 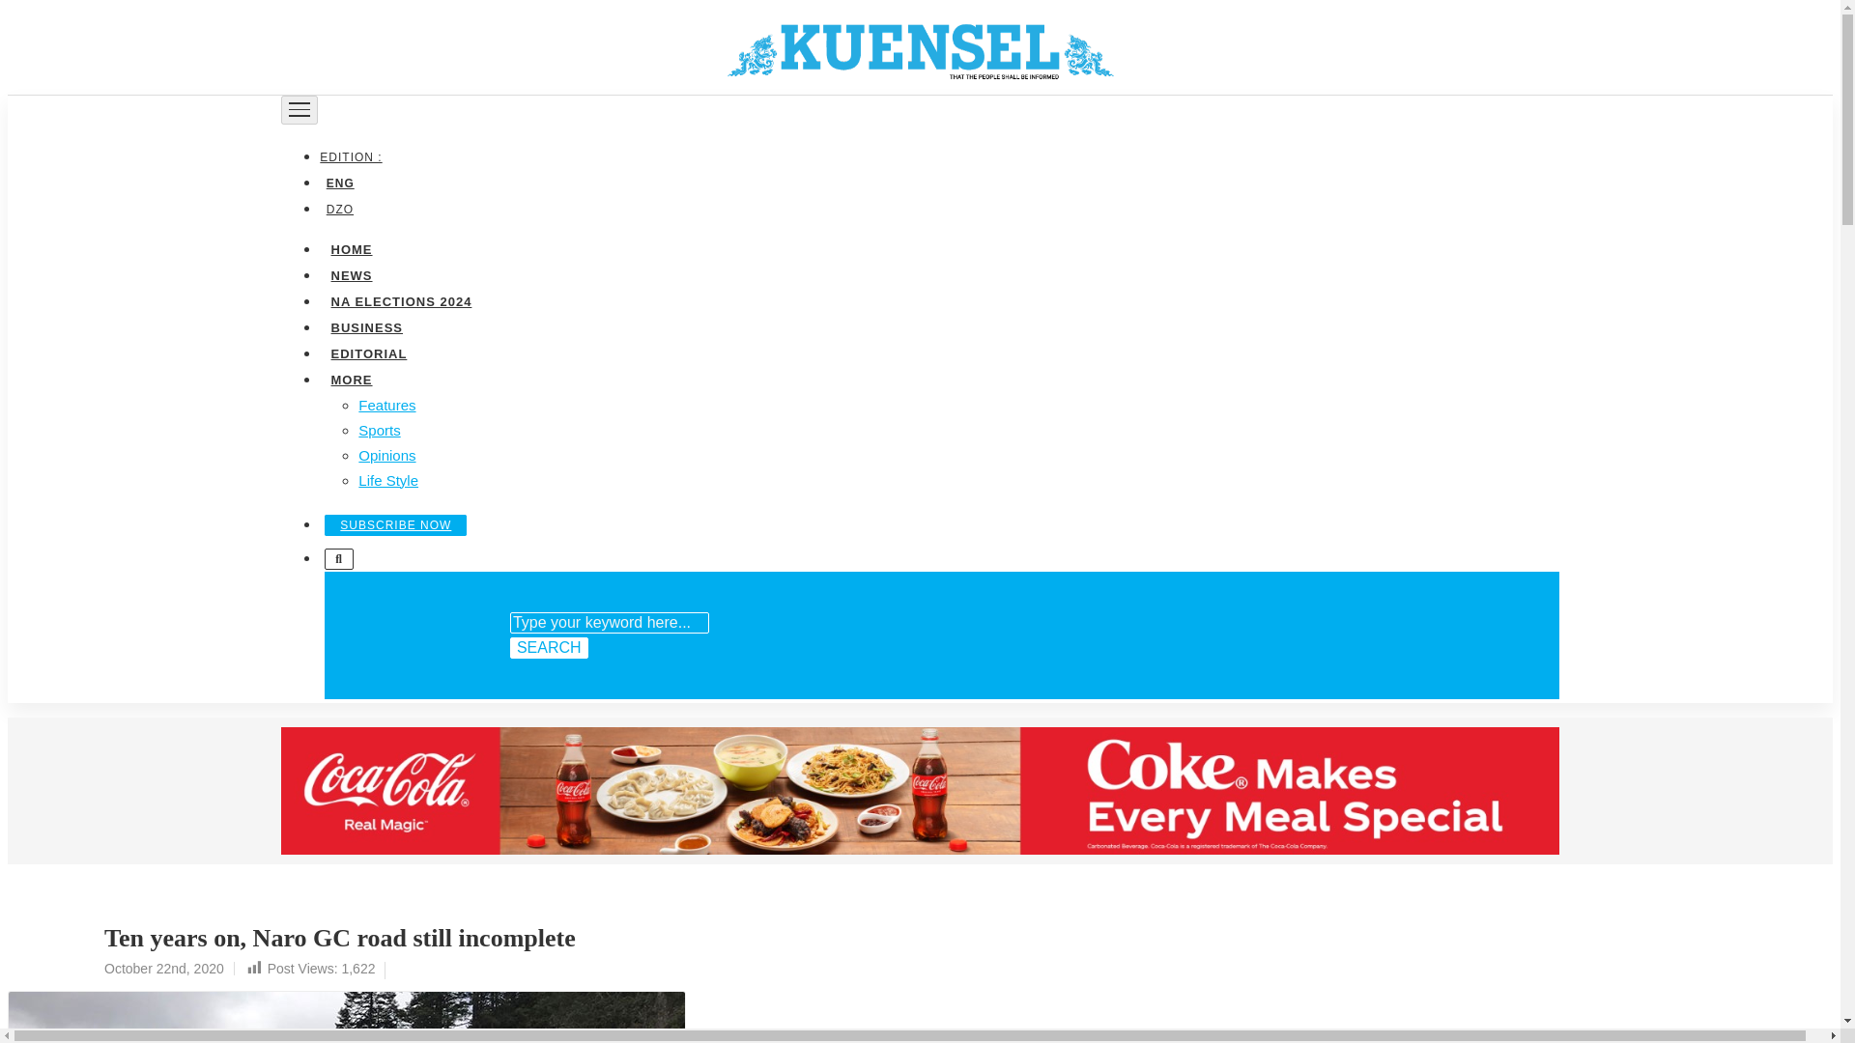 What do you see at coordinates (379, 429) in the screenshot?
I see `Sports` at bounding box center [379, 429].